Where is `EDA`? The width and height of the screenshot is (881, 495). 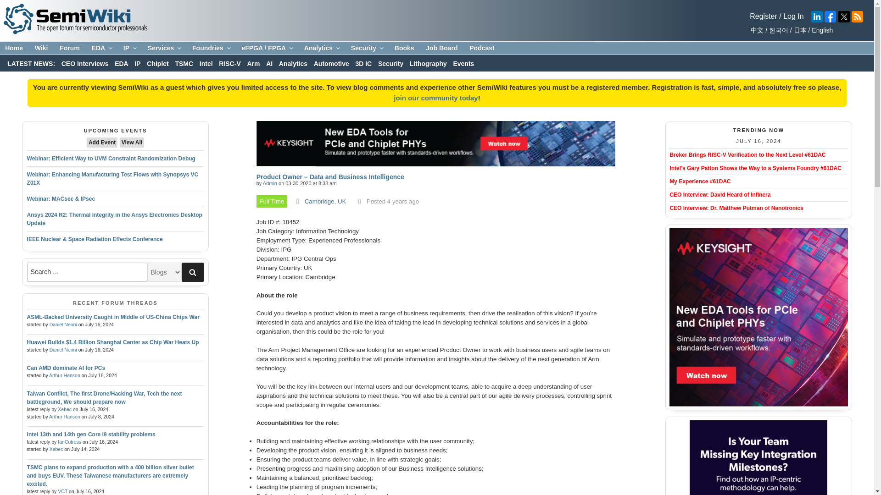 EDA is located at coordinates (101, 48).